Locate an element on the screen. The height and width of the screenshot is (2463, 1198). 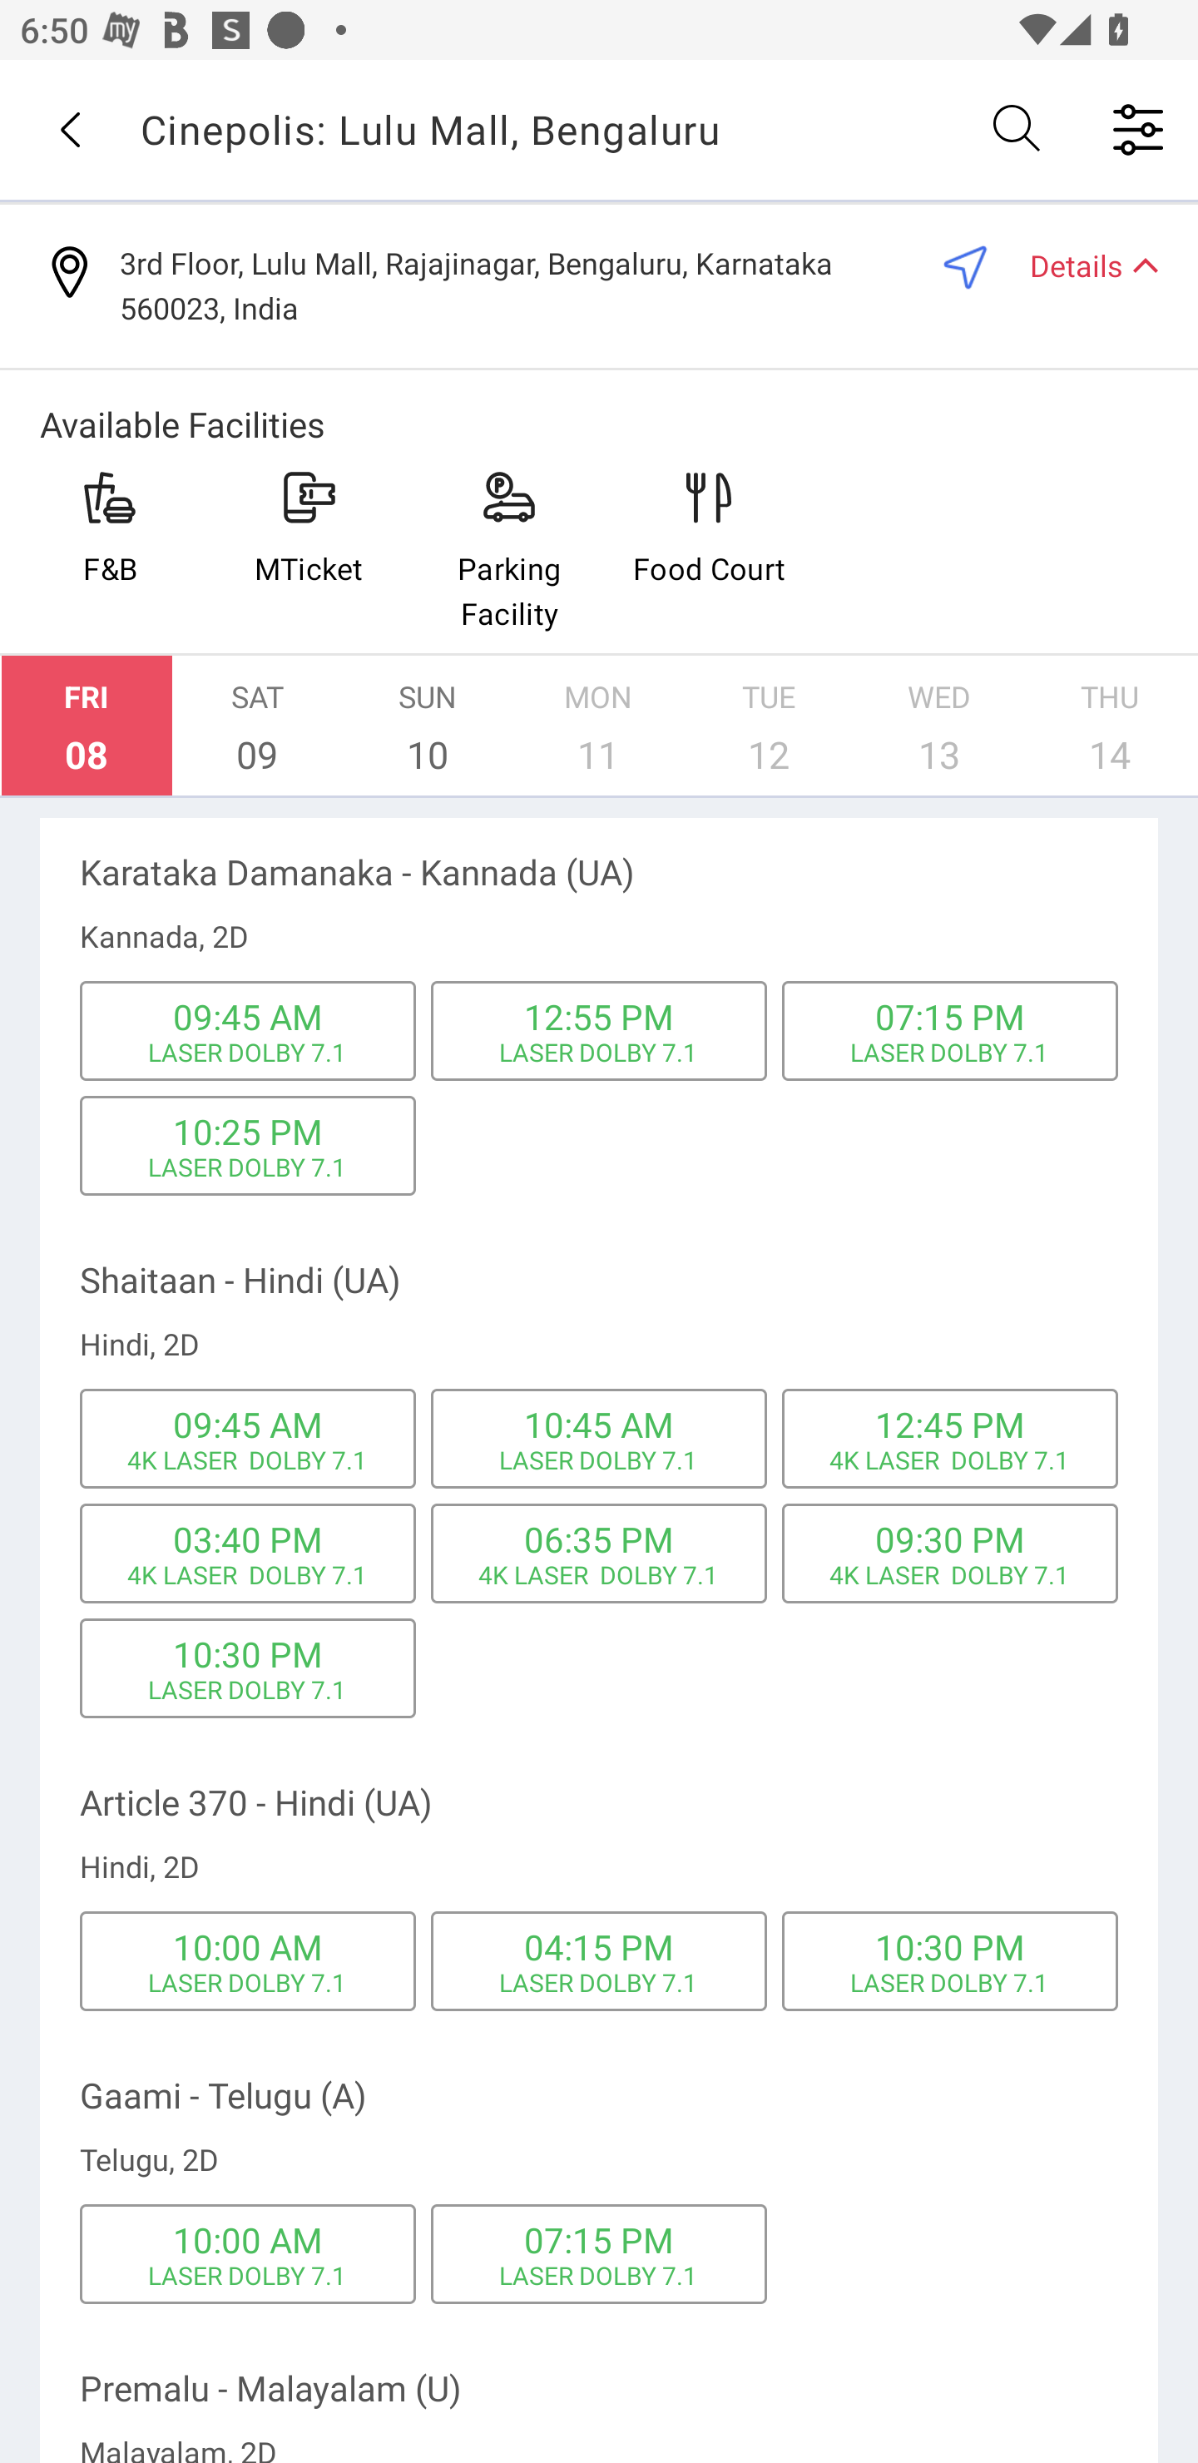
LASER DOLBY 7.1 is located at coordinates (599, 1460).